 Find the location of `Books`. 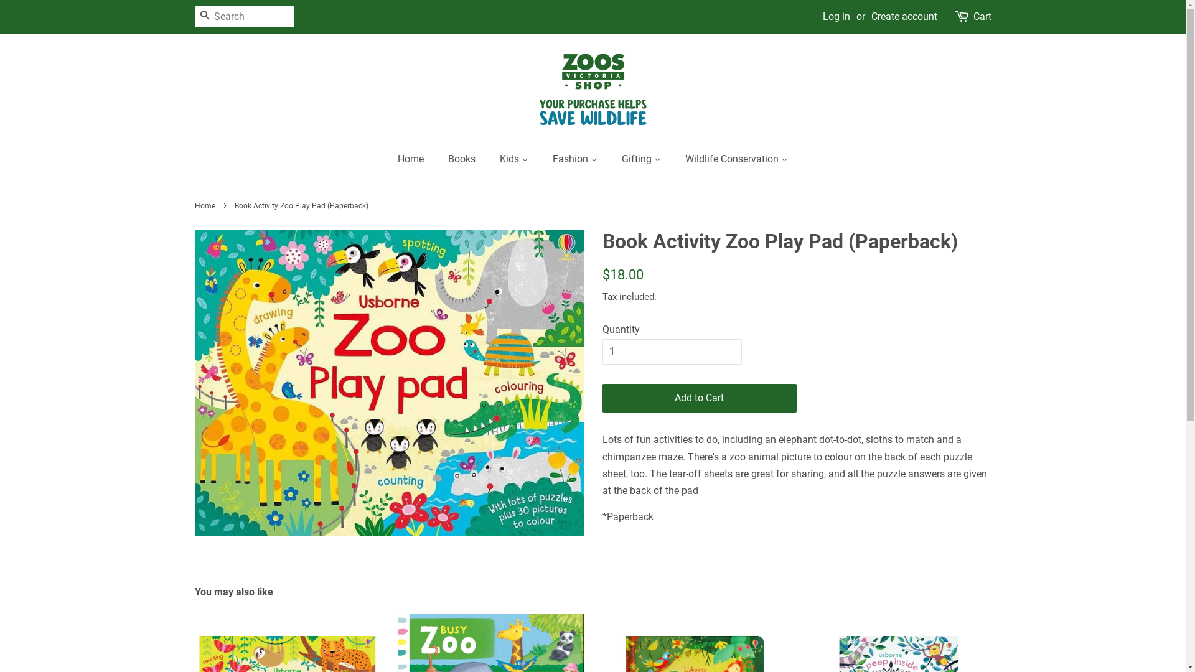

Books is located at coordinates (463, 159).